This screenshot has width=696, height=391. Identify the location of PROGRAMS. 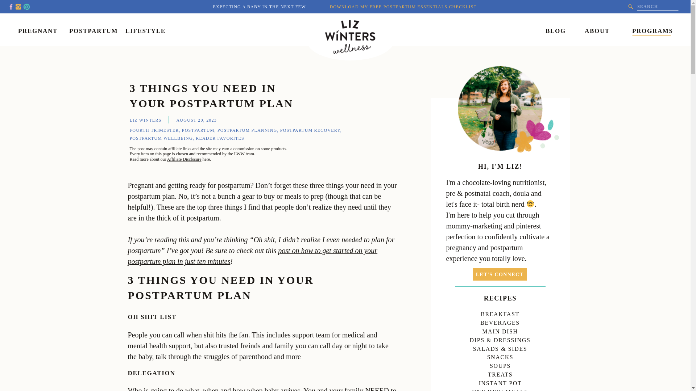
(652, 30).